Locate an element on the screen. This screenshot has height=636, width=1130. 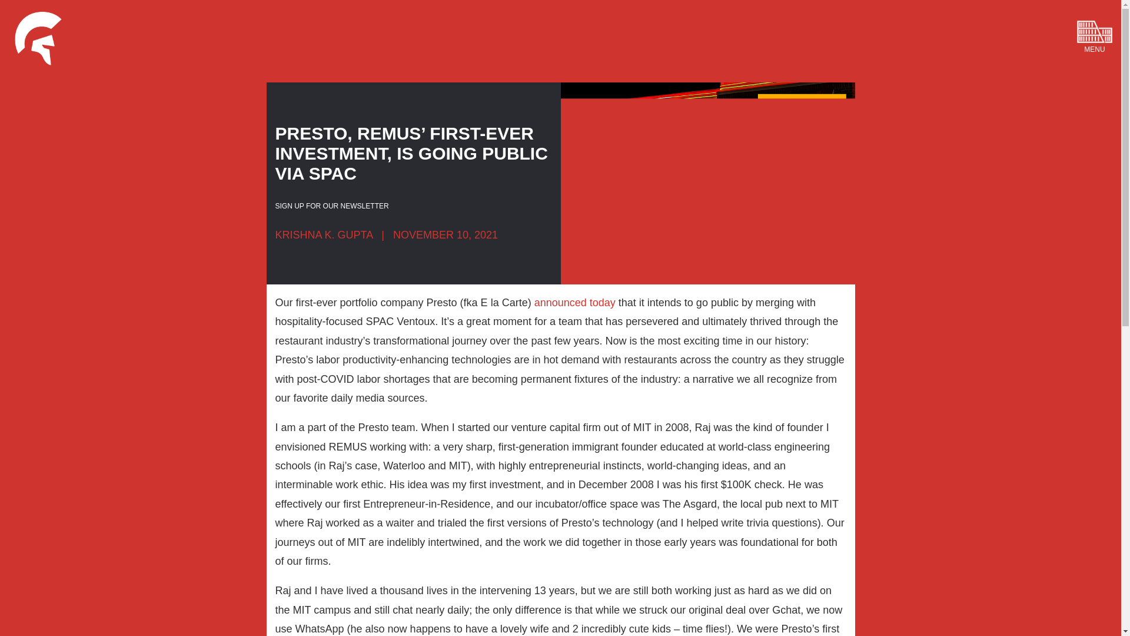
SIGN UP FOR OUR NEWSLETTER is located at coordinates (332, 206).